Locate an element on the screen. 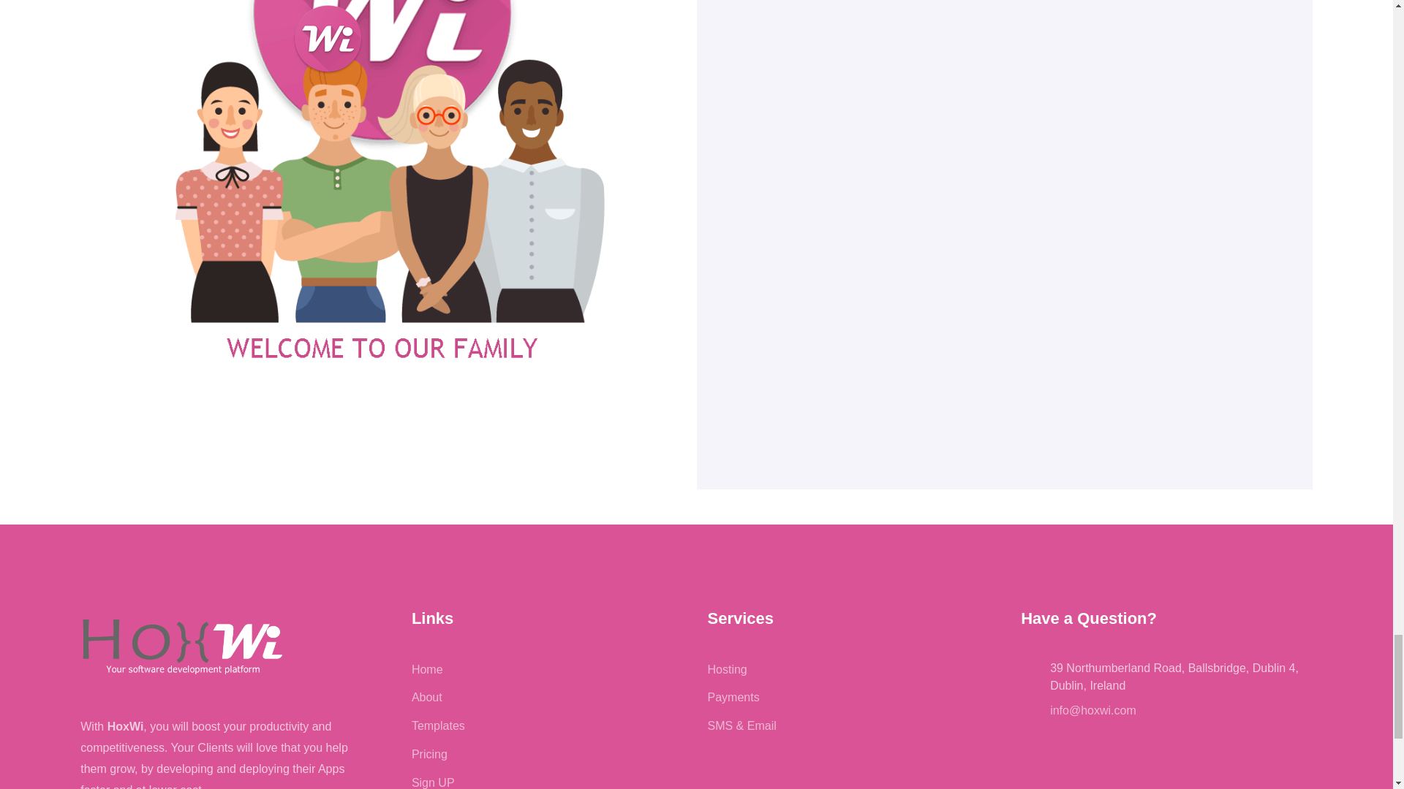 The height and width of the screenshot is (789, 1404). Pricing is located at coordinates (429, 754).